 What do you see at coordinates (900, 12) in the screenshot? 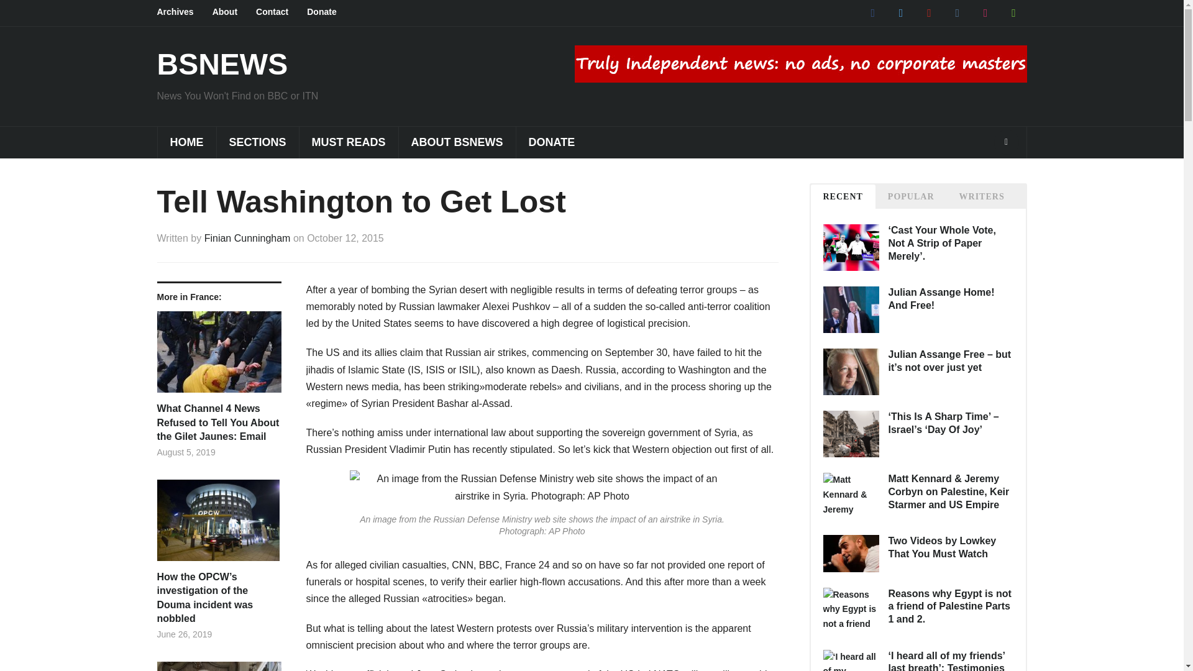
I see `twitter` at bounding box center [900, 12].